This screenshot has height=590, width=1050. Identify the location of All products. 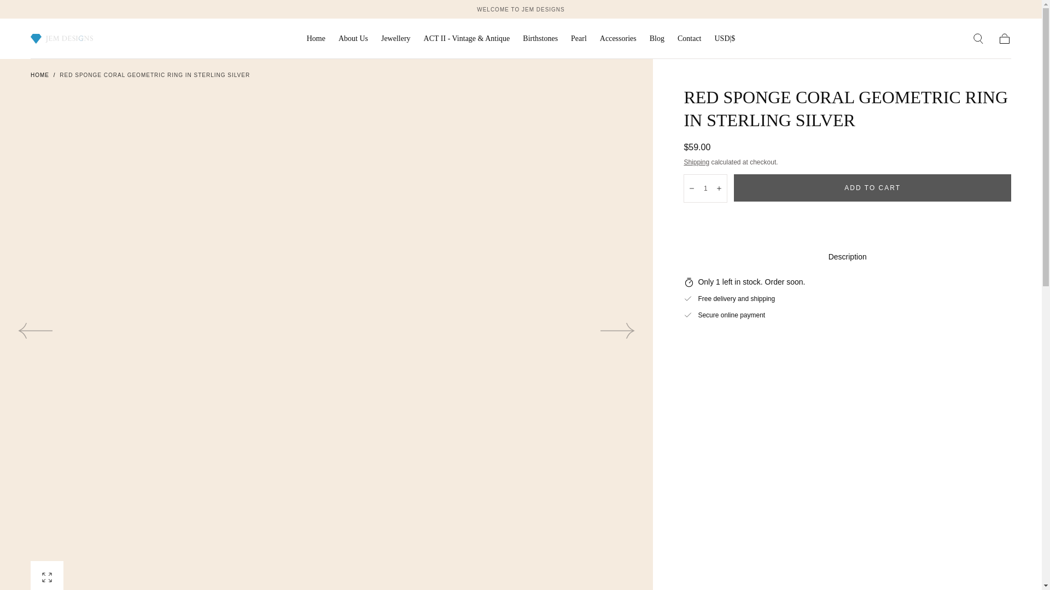
(521, 9).